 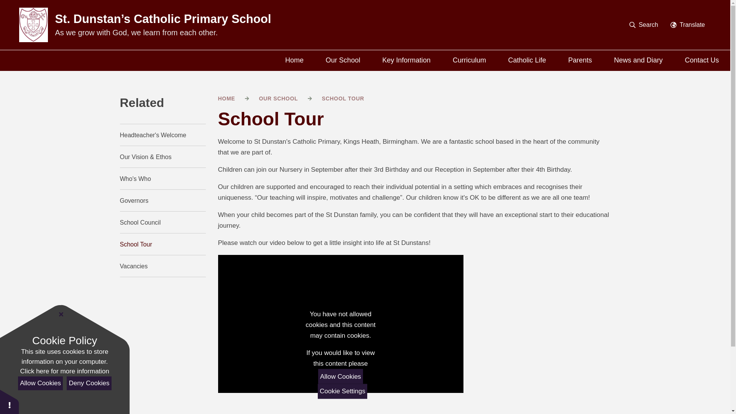 I want to click on Allow Cookies, so click(x=40, y=383).